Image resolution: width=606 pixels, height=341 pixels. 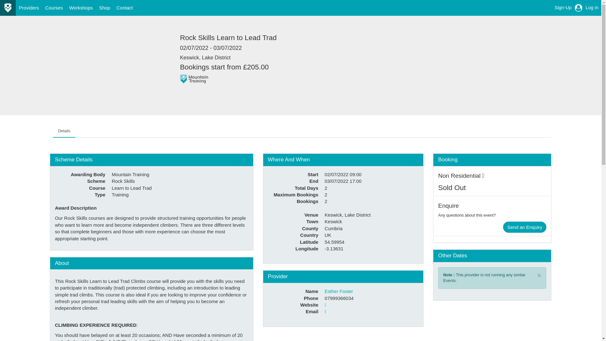 I want to click on Contact, so click(x=124, y=8).